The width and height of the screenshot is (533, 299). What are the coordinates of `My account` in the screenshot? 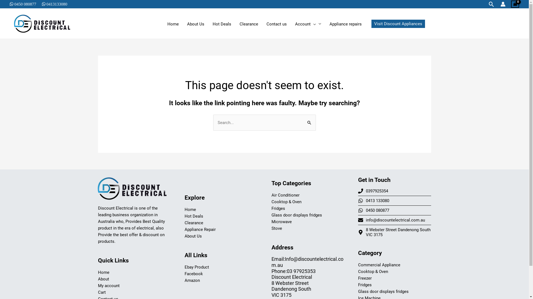 It's located at (109, 286).